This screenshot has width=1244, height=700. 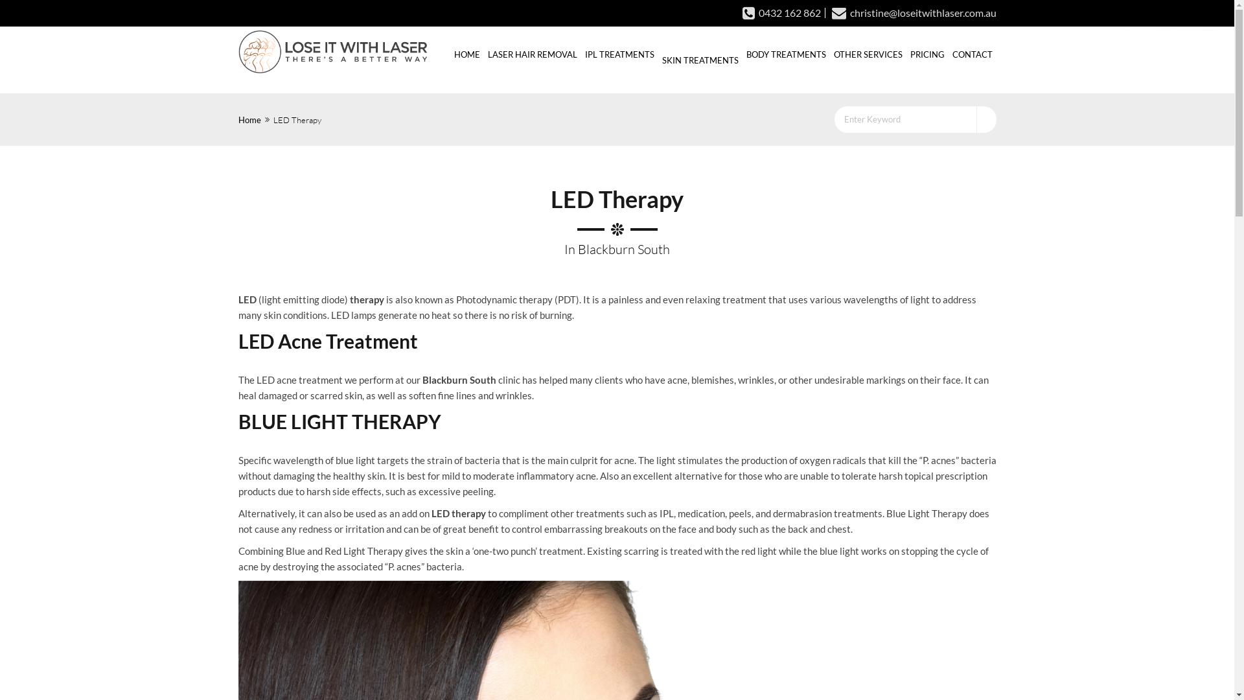 What do you see at coordinates (973, 54) in the screenshot?
I see `CONTACT` at bounding box center [973, 54].